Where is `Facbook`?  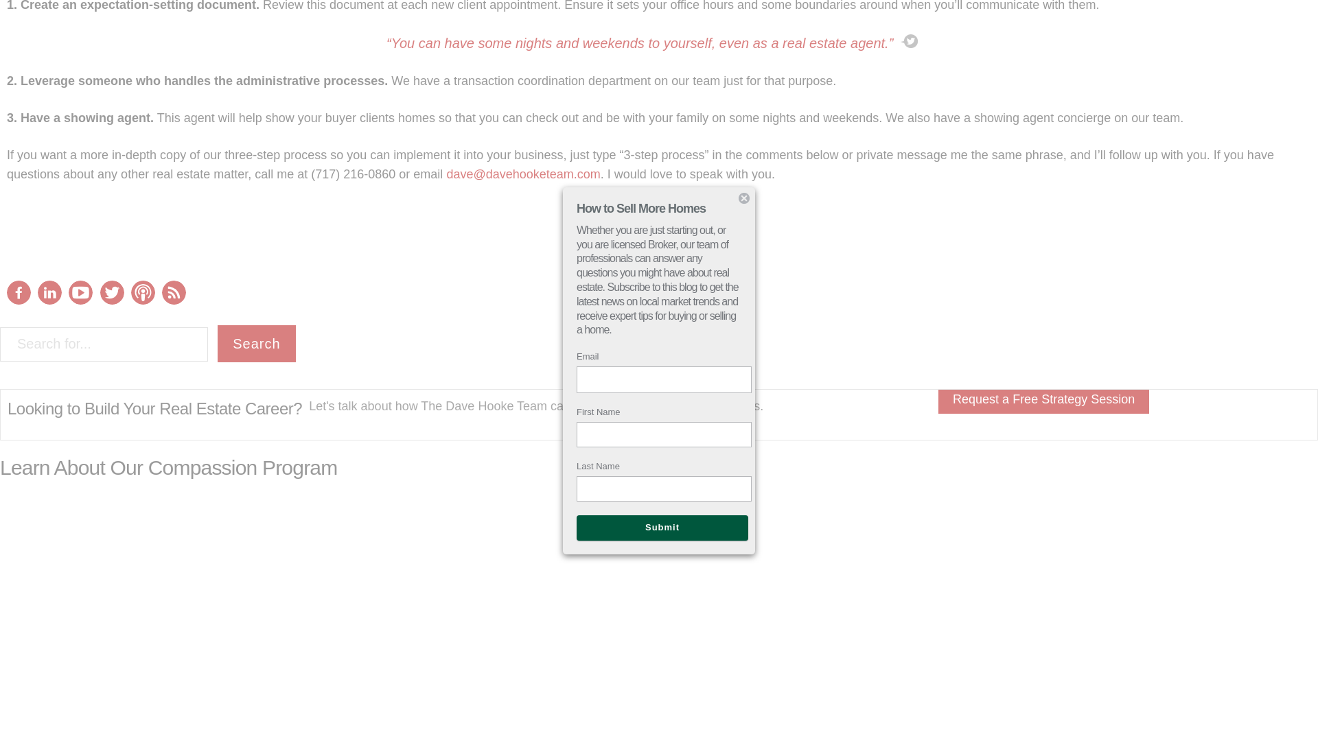
Facbook is located at coordinates (18, 301).